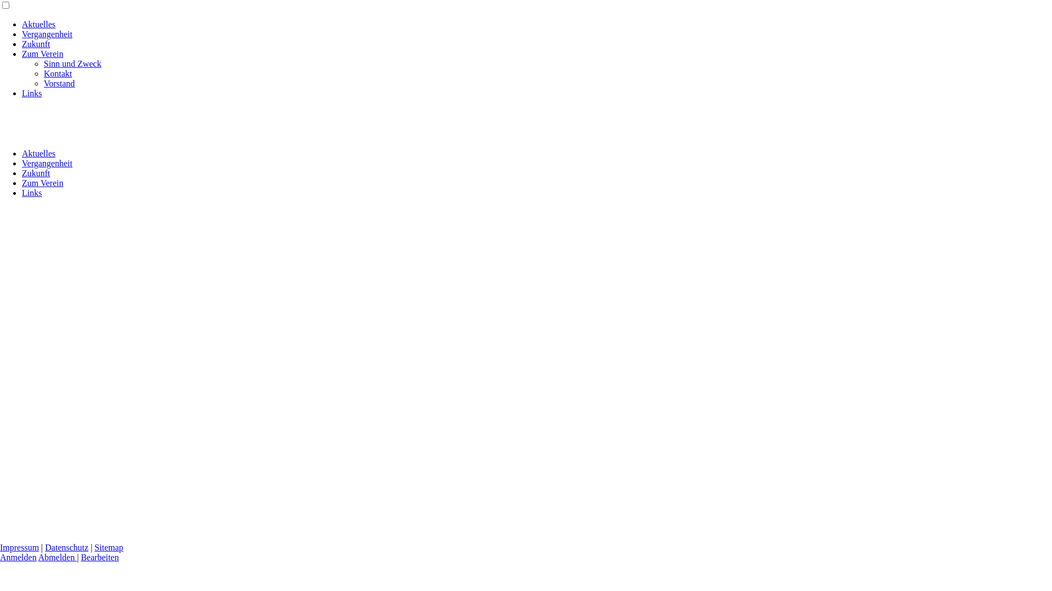 The height and width of the screenshot is (591, 1052). Describe the element at coordinates (20, 547) in the screenshot. I see `Impressum` at that location.